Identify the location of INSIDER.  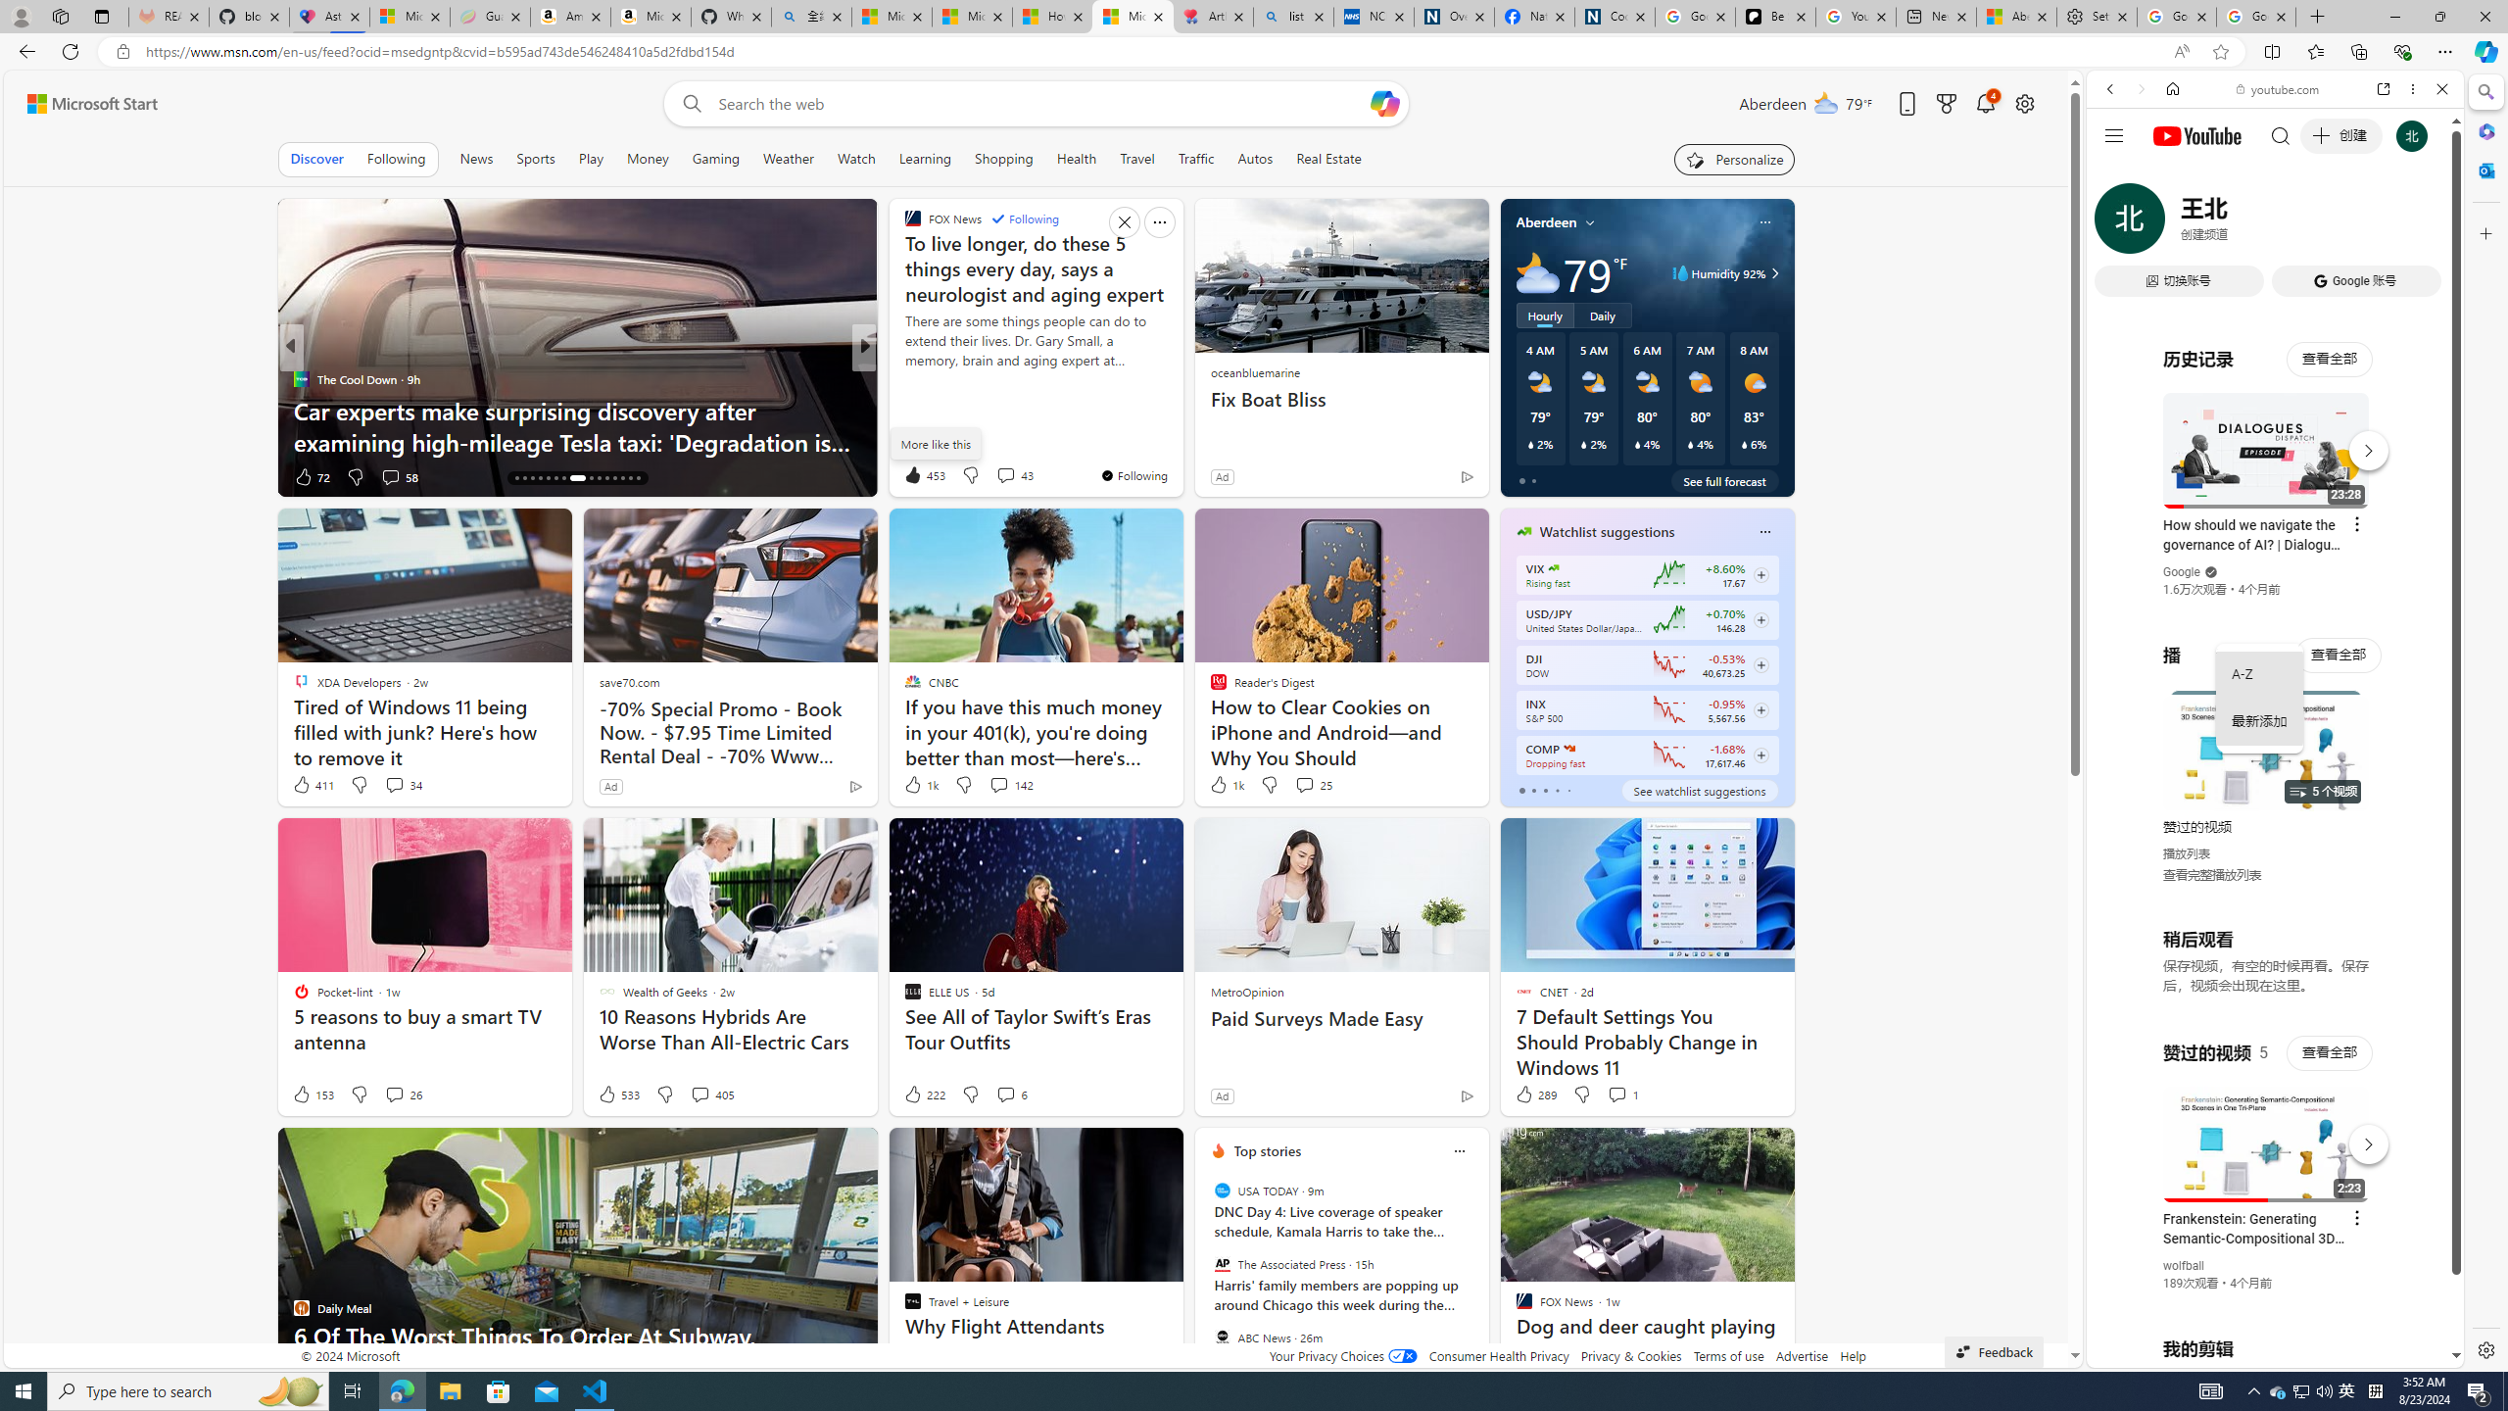
(903, 378).